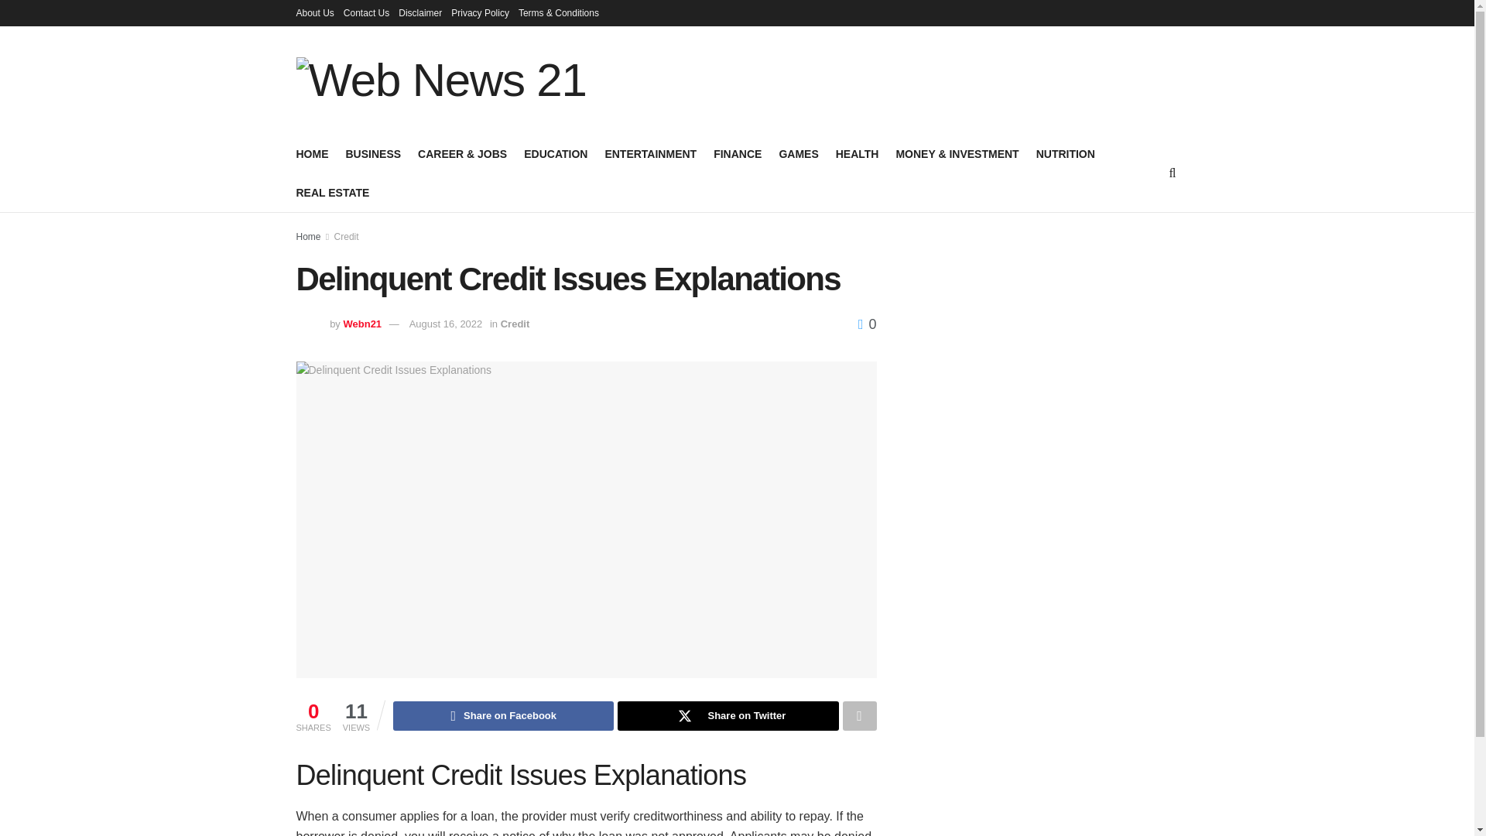 Image resolution: width=1486 pixels, height=836 pixels. What do you see at coordinates (419, 12) in the screenshot?
I see `Disclaimer` at bounding box center [419, 12].